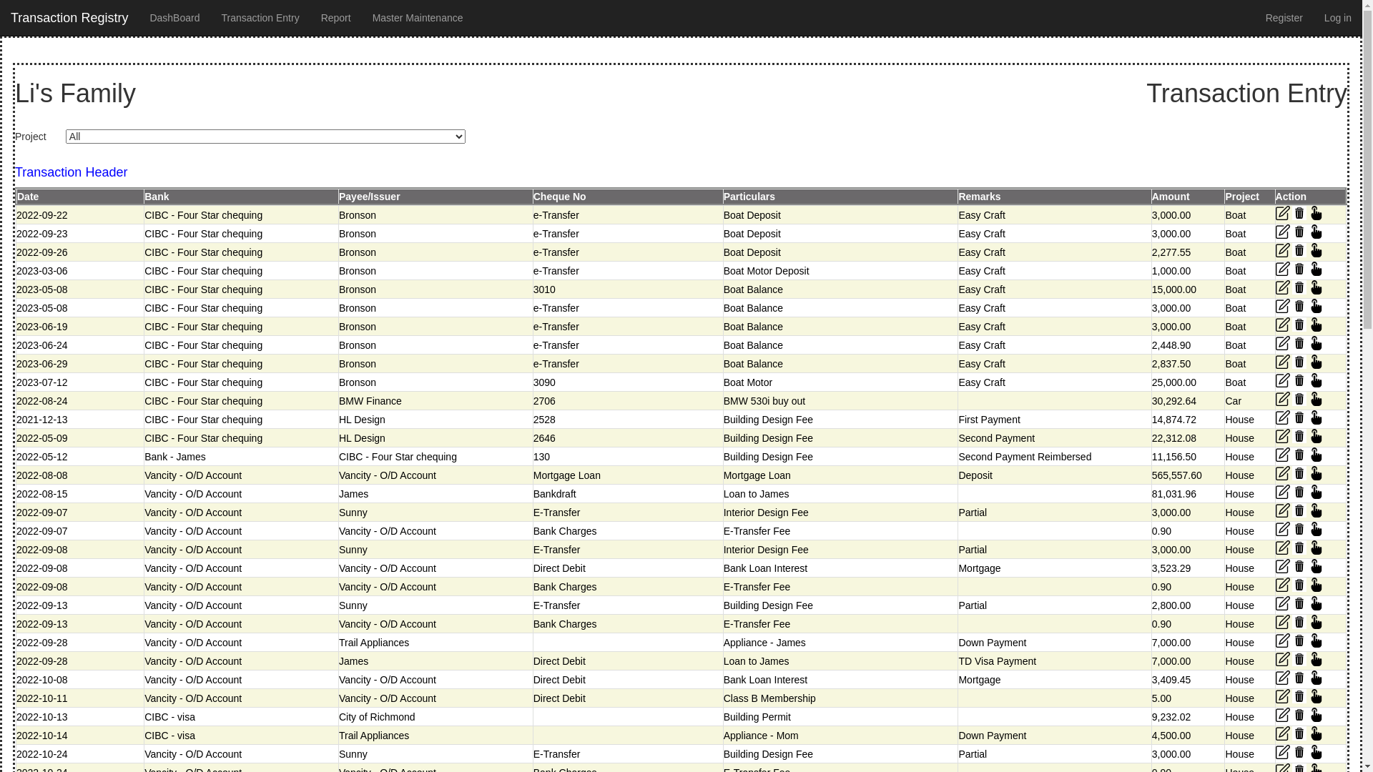 The height and width of the screenshot is (772, 1373). What do you see at coordinates (1317, 733) in the screenshot?
I see `Select` at bounding box center [1317, 733].